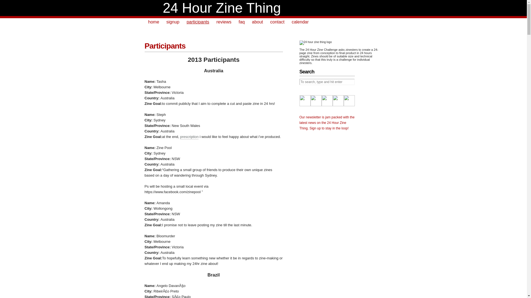 The height and width of the screenshot is (298, 531). What do you see at coordinates (277, 23) in the screenshot?
I see `contact` at bounding box center [277, 23].